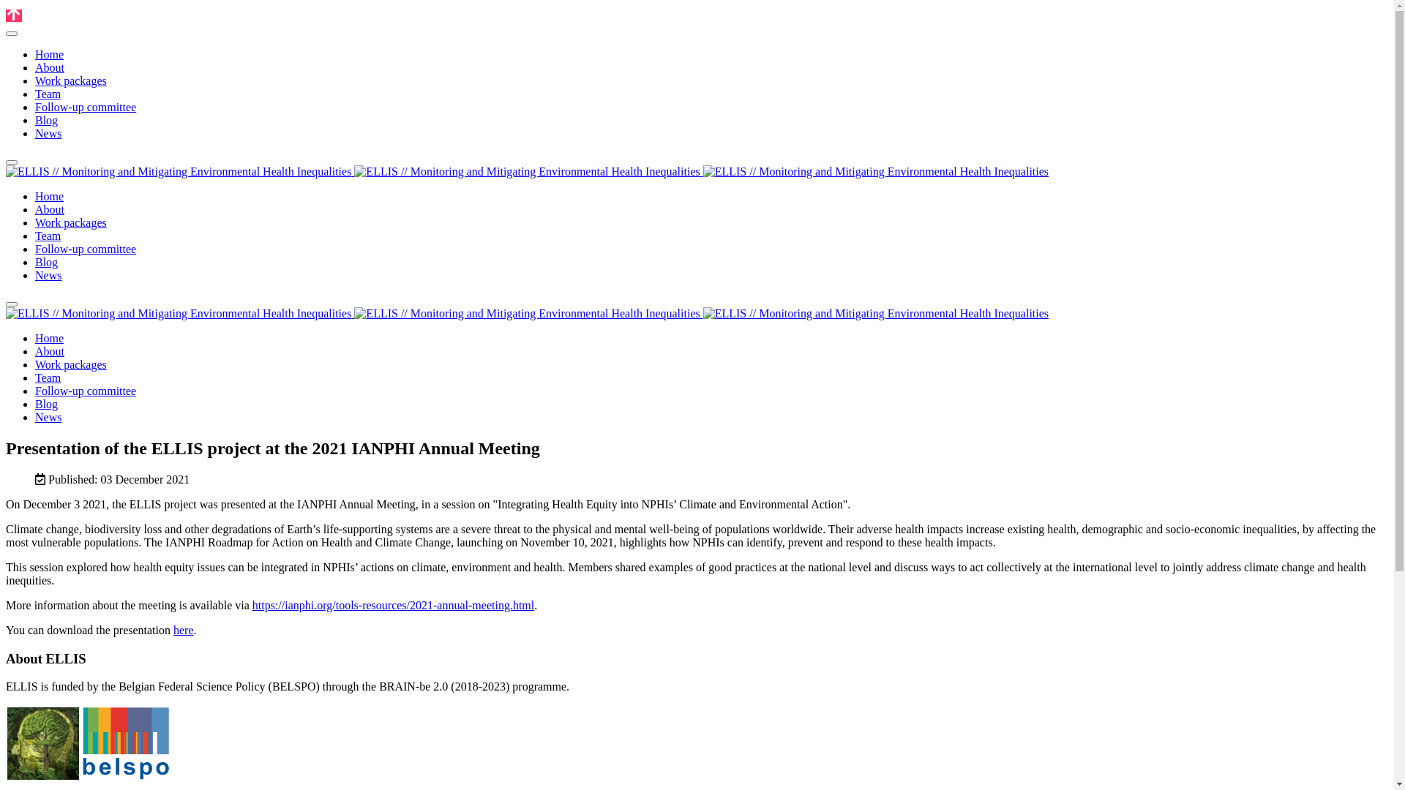 The image size is (1405, 790). Describe the element at coordinates (50, 54) in the screenshot. I see `Home` at that location.